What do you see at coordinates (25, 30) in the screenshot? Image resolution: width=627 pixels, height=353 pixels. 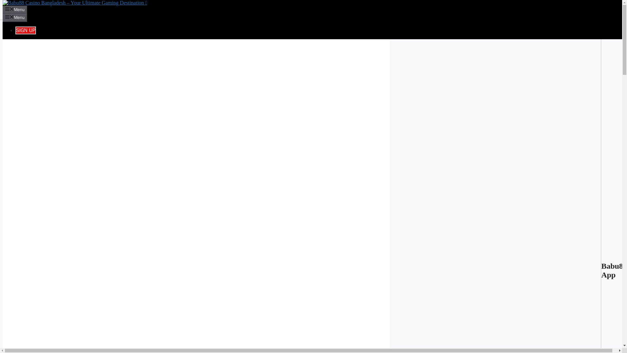 I see `SIGN UP` at bounding box center [25, 30].